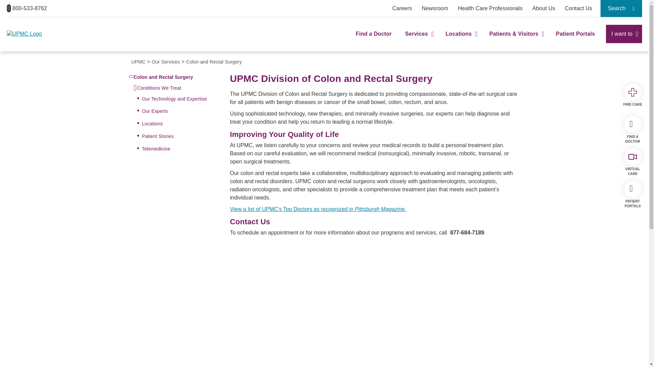 This screenshot has width=654, height=367. What do you see at coordinates (27, 8) in the screenshot?
I see `800-533-8762` at bounding box center [27, 8].